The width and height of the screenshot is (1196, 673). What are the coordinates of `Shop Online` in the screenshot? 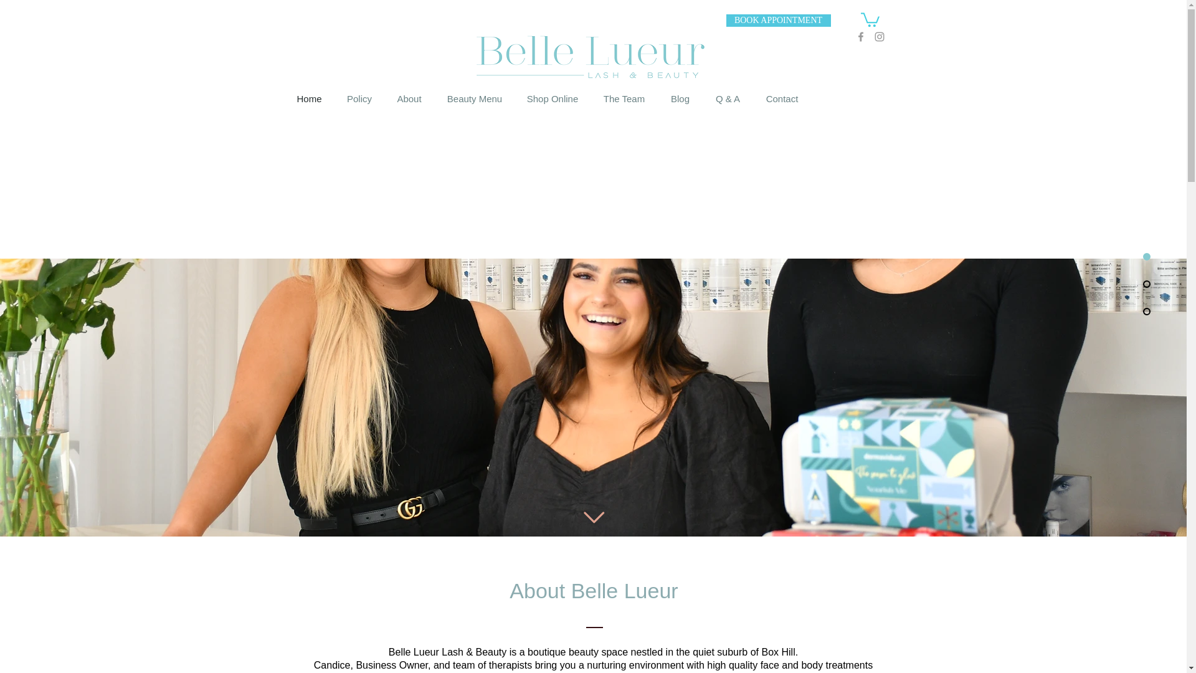 It's located at (552, 98).